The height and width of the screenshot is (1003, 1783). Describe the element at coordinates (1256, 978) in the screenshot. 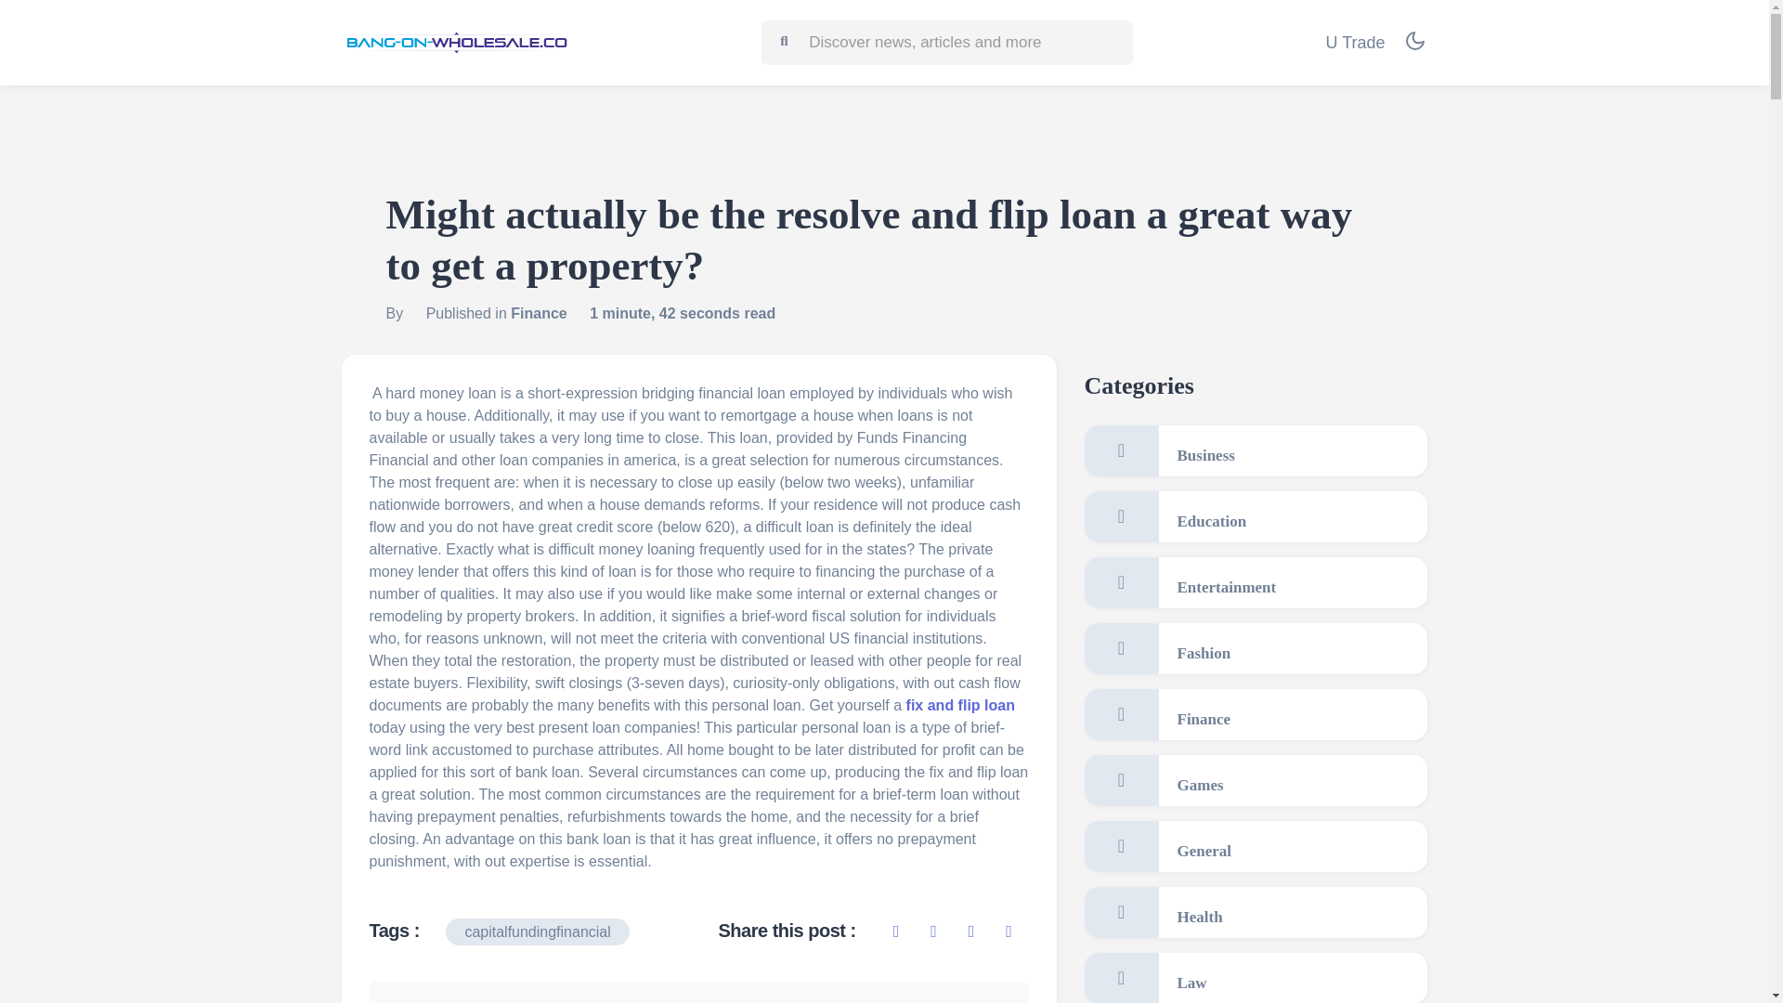

I see `Law` at that location.